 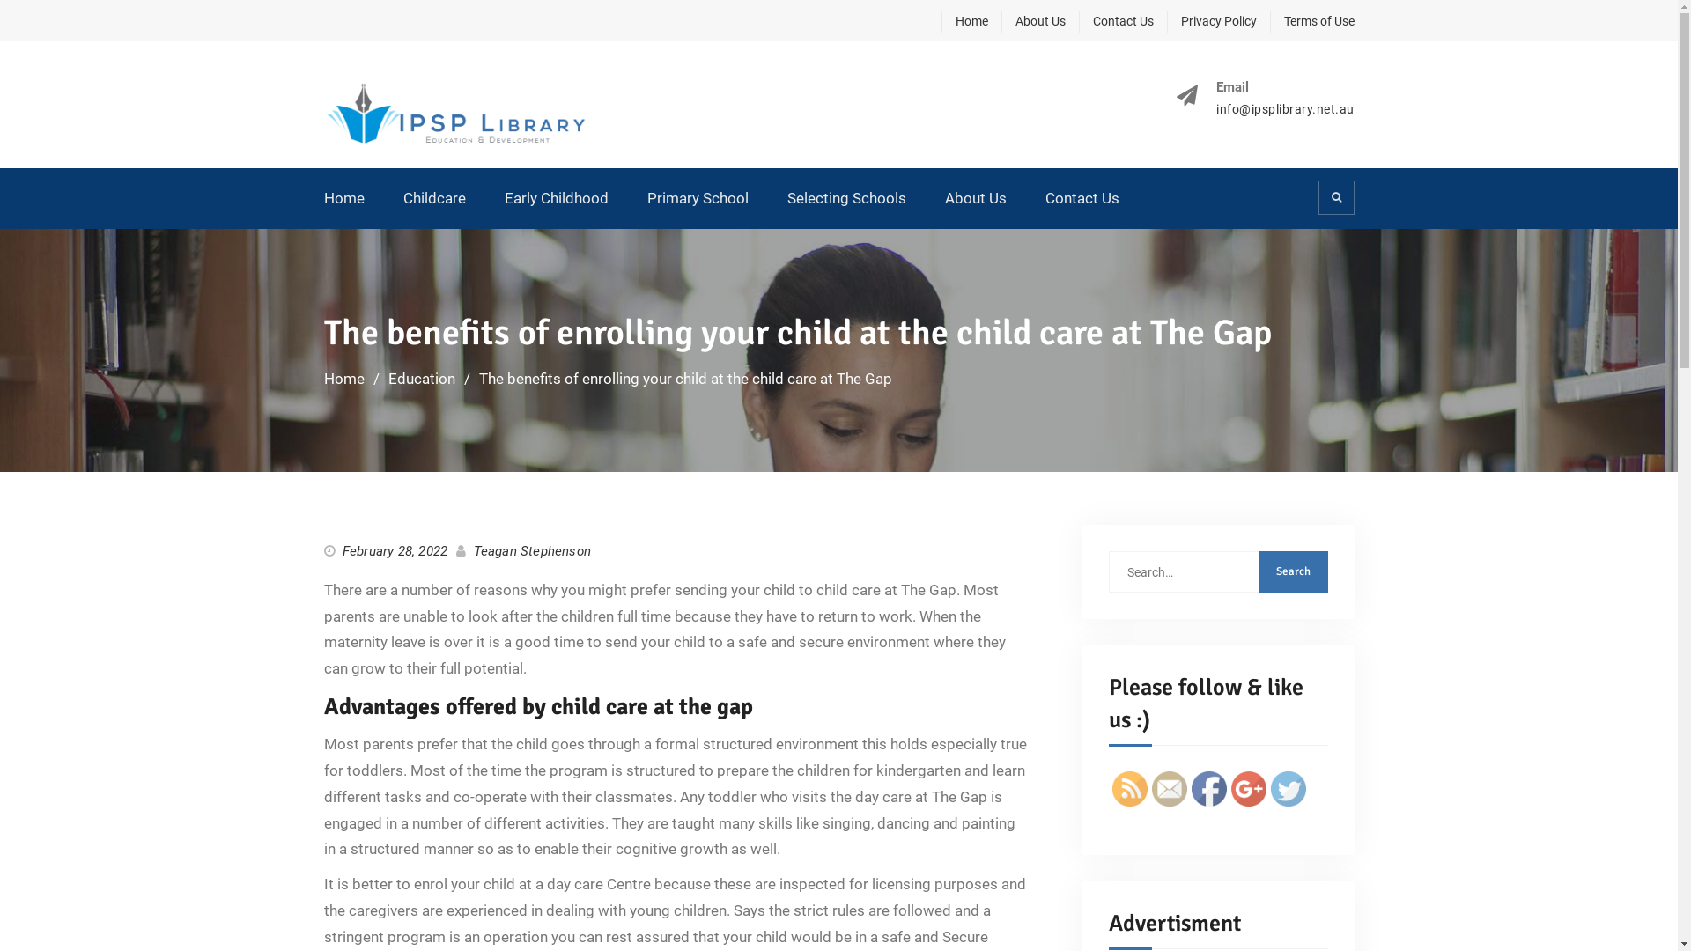 What do you see at coordinates (344, 379) in the screenshot?
I see `Home` at bounding box center [344, 379].